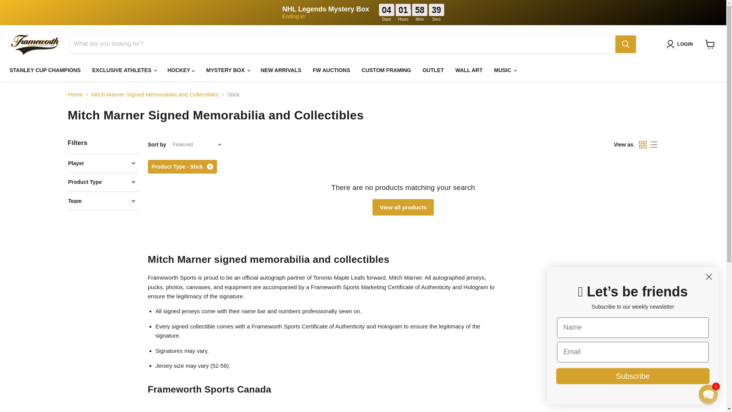 The height and width of the screenshot is (412, 732). I want to click on STANLEY CUP CHAMPIONS, so click(45, 70).